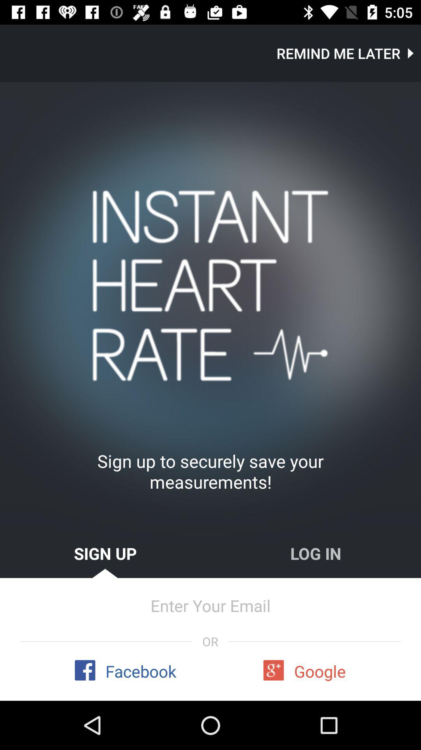  I want to click on open item above or icon, so click(210, 605).